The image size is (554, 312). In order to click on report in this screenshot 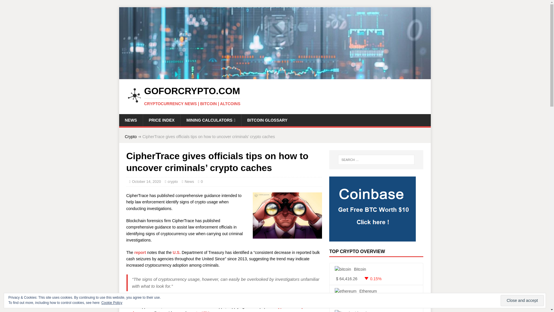, I will do `click(140, 252)`.